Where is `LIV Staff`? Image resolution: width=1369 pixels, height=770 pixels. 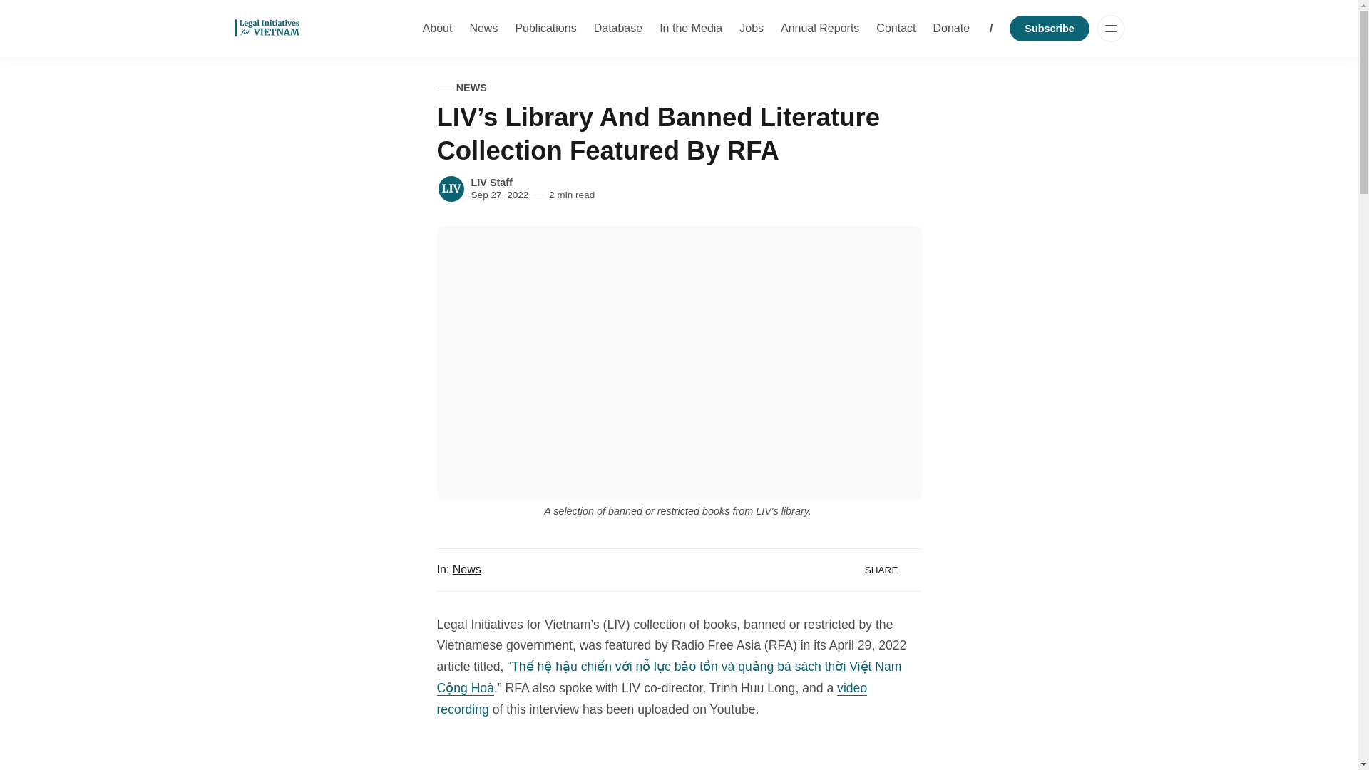
LIV Staff is located at coordinates (451, 189).